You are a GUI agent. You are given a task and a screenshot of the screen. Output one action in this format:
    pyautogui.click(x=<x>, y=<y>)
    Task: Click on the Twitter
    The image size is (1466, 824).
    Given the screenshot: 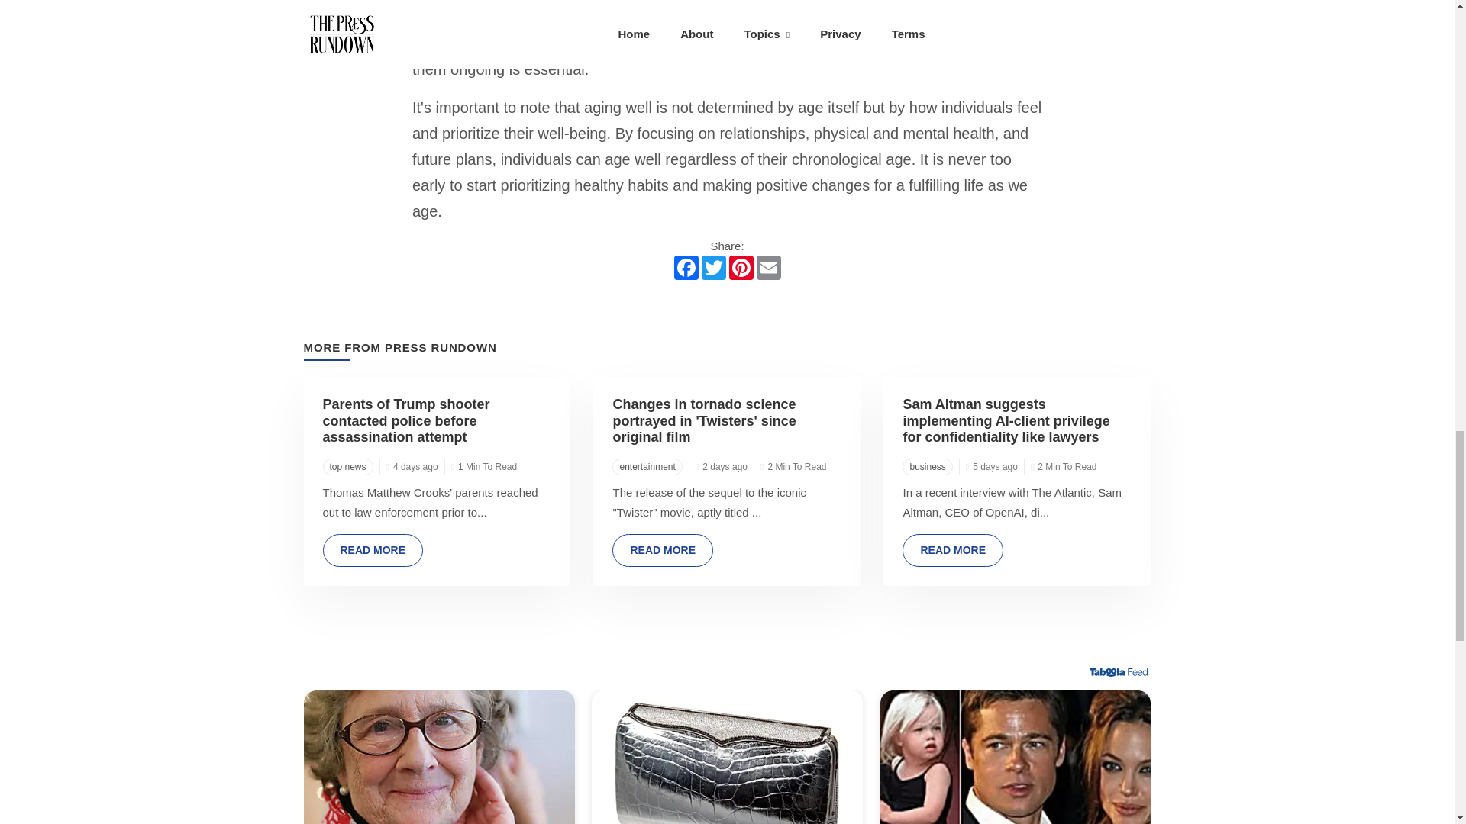 What is the action you would take?
    pyautogui.click(x=713, y=267)
    